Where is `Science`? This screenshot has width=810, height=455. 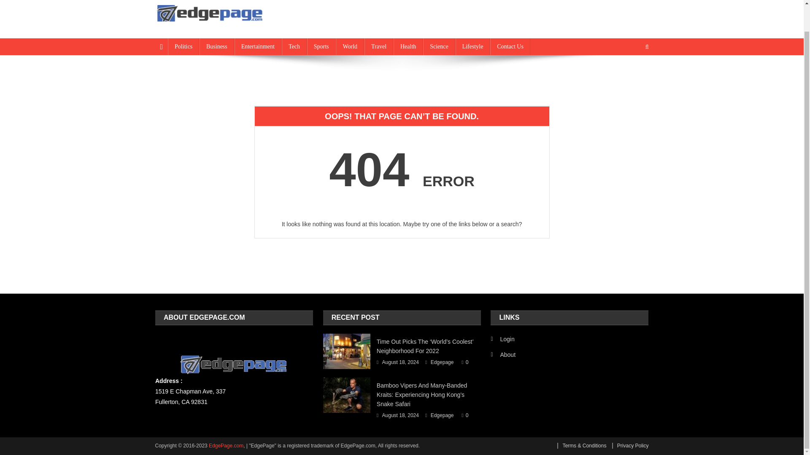
Science is located at coordinates (439, 46).